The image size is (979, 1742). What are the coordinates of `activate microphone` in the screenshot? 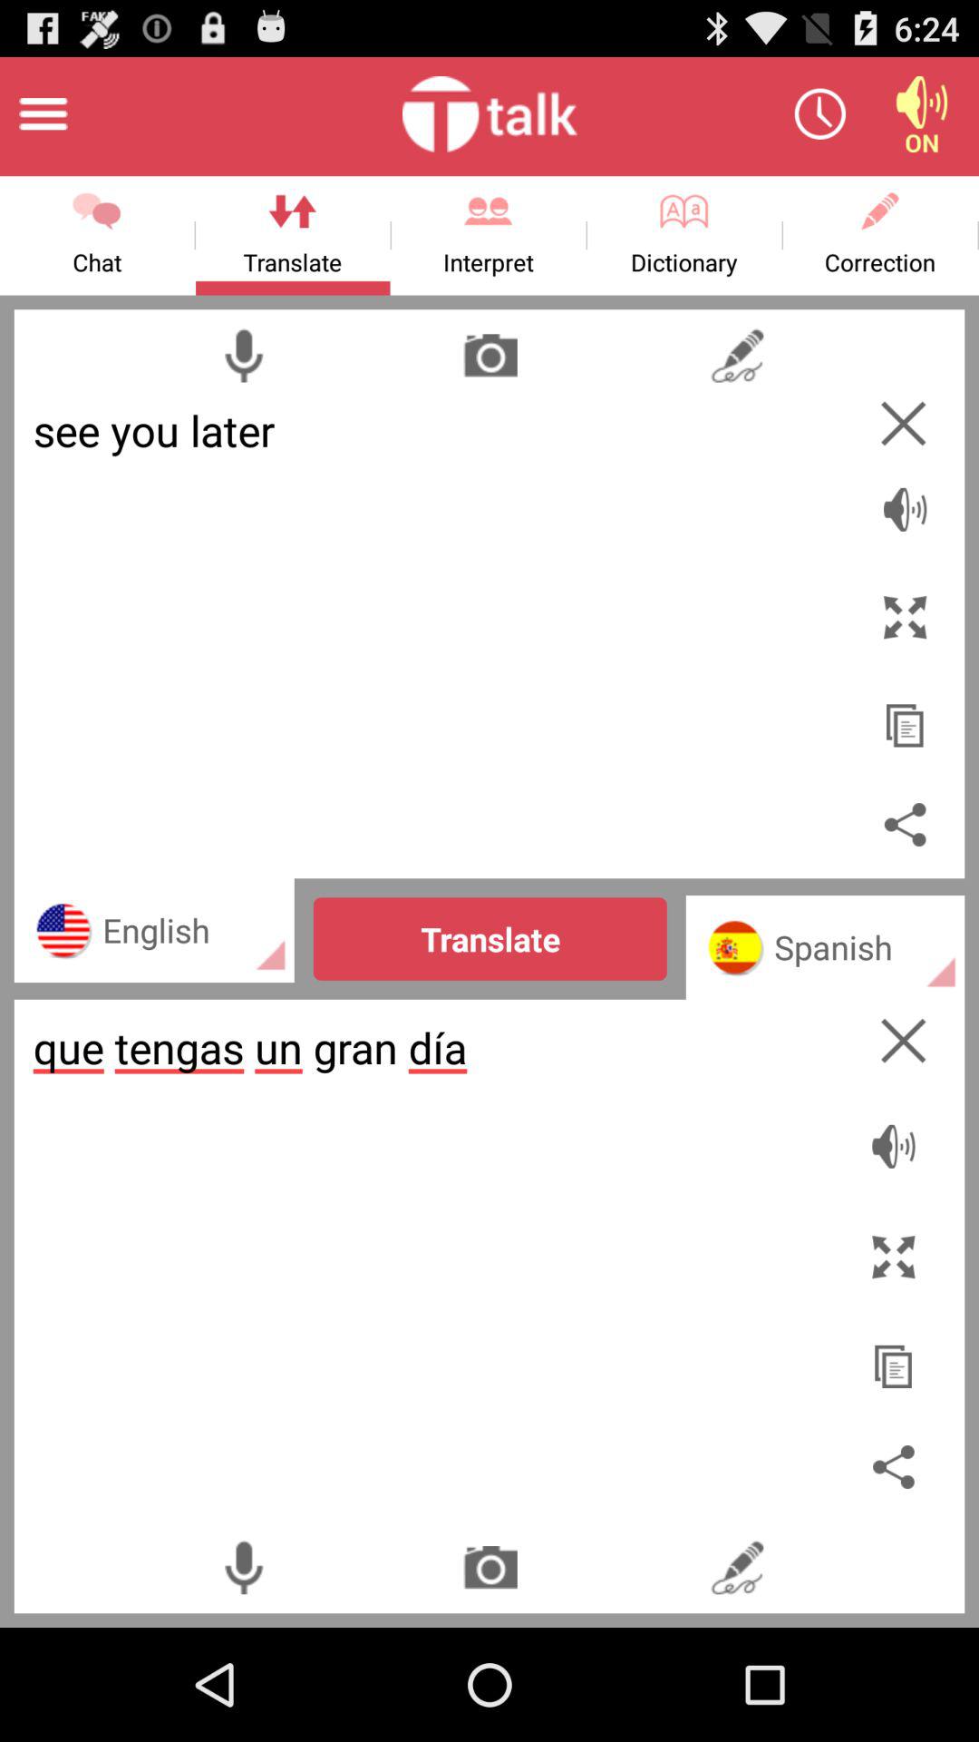 It's located at (243, 356).